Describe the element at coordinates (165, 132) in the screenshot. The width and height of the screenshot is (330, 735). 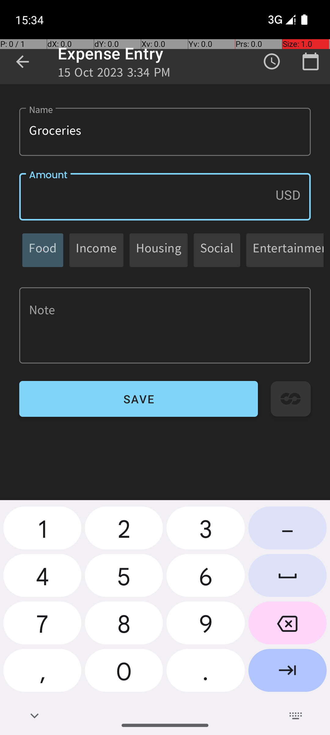
I see `Groceries` at that location.